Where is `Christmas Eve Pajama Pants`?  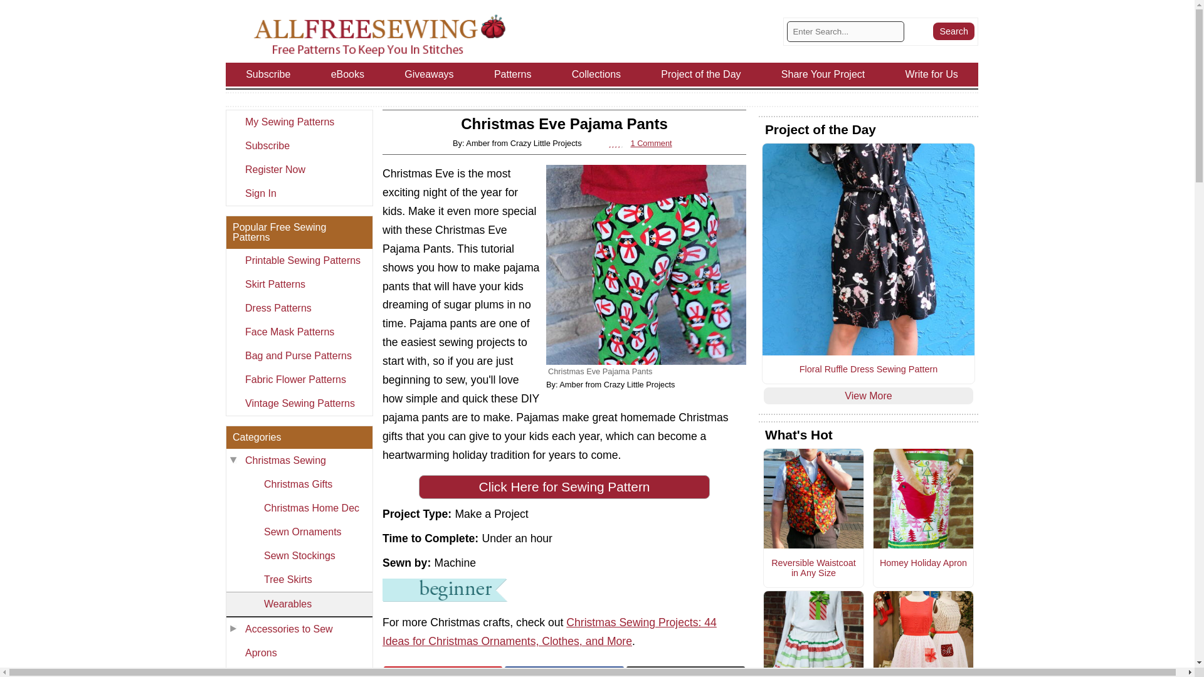 Christmas Eve Pajama Pants is located at coordinates (646, 265).